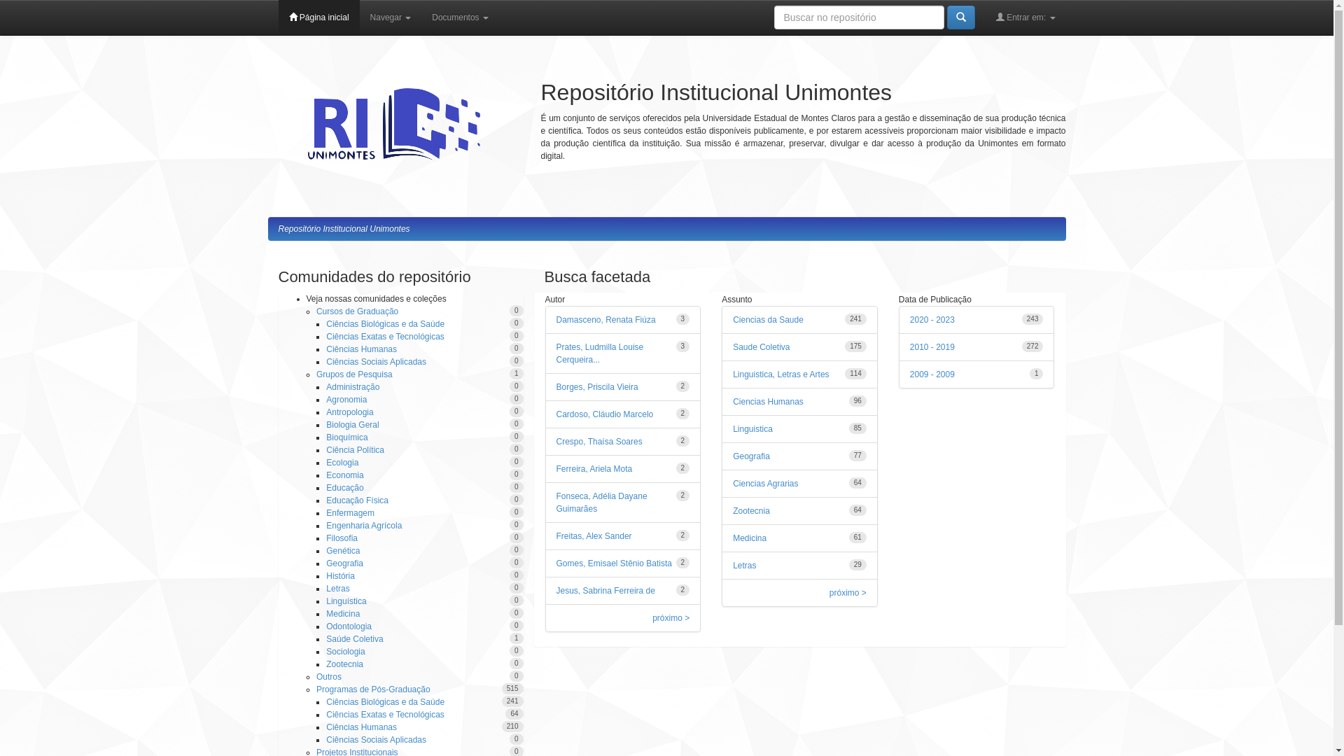  What do you see at coordinates (605, 591) in the screenshot?
I see `Jesus, Sabrina Ferreira de` at bounding box center [605, 591].